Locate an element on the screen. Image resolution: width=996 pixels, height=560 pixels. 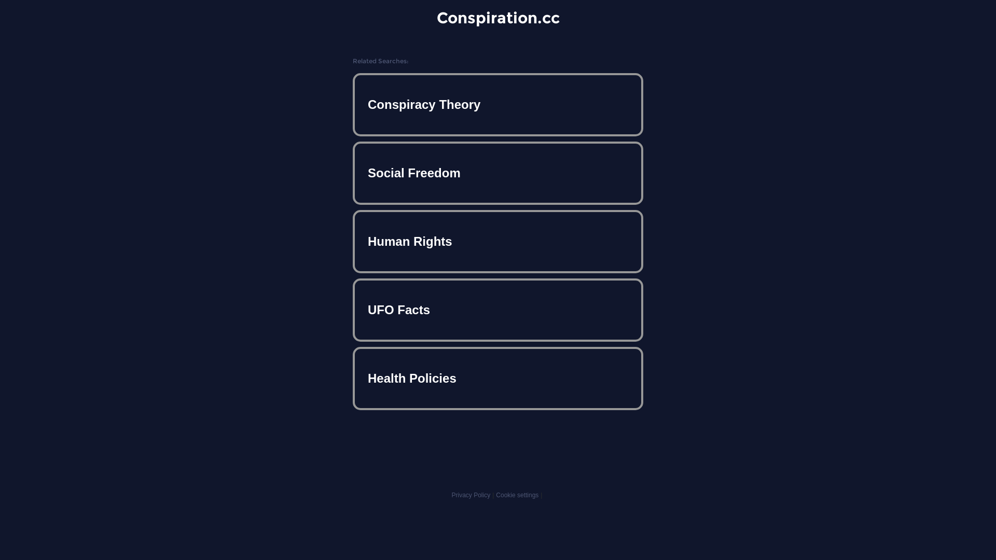
Cookie settings is located at coordinates (517, 495).